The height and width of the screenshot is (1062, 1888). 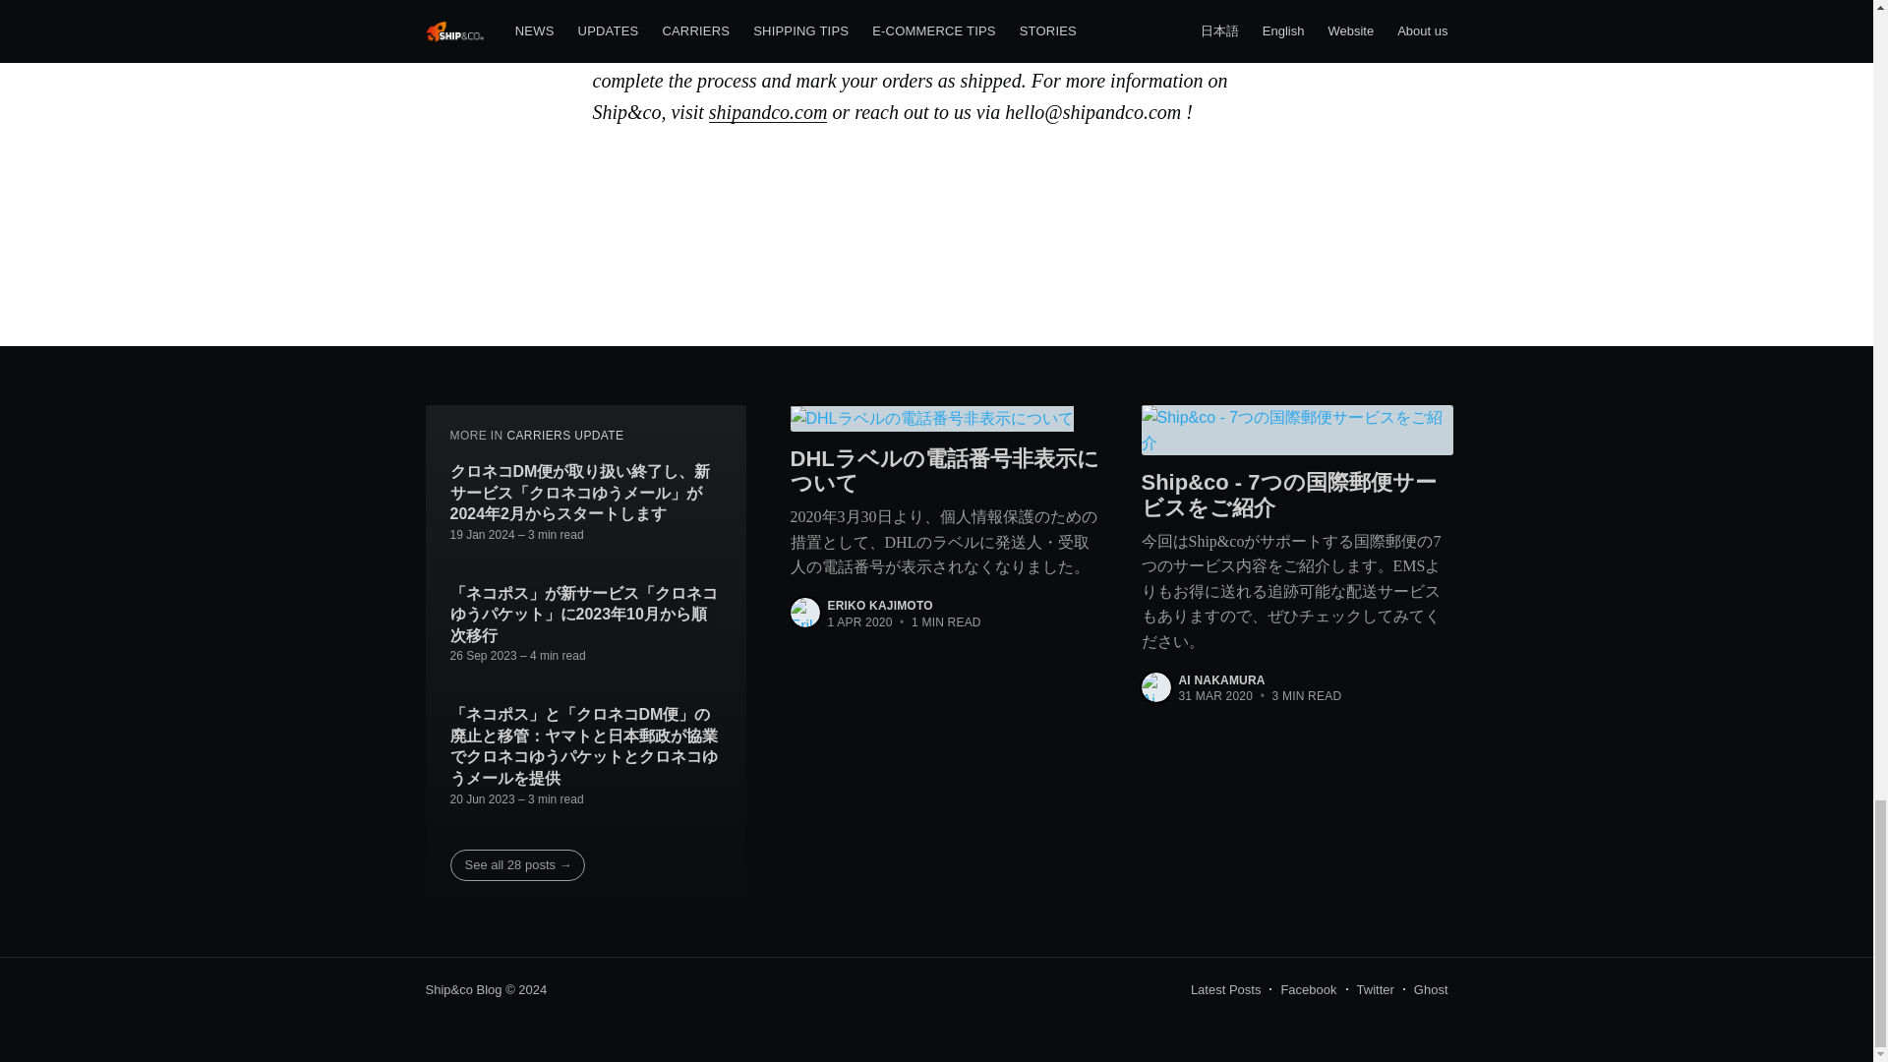 I want to click on shipandco.com, so click(x=769, y=112).